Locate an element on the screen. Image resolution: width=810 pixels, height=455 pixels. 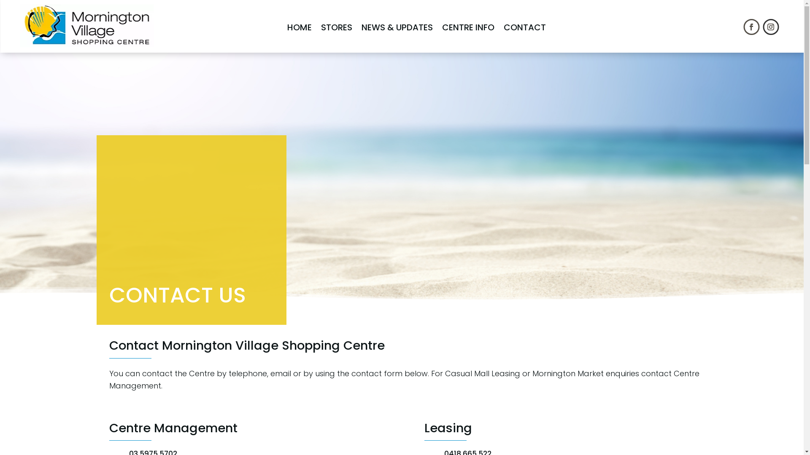
STORES is located at coordinates (337, 27).